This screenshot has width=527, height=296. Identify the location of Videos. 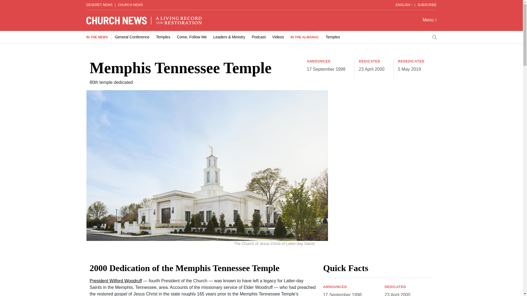
(278, 37).